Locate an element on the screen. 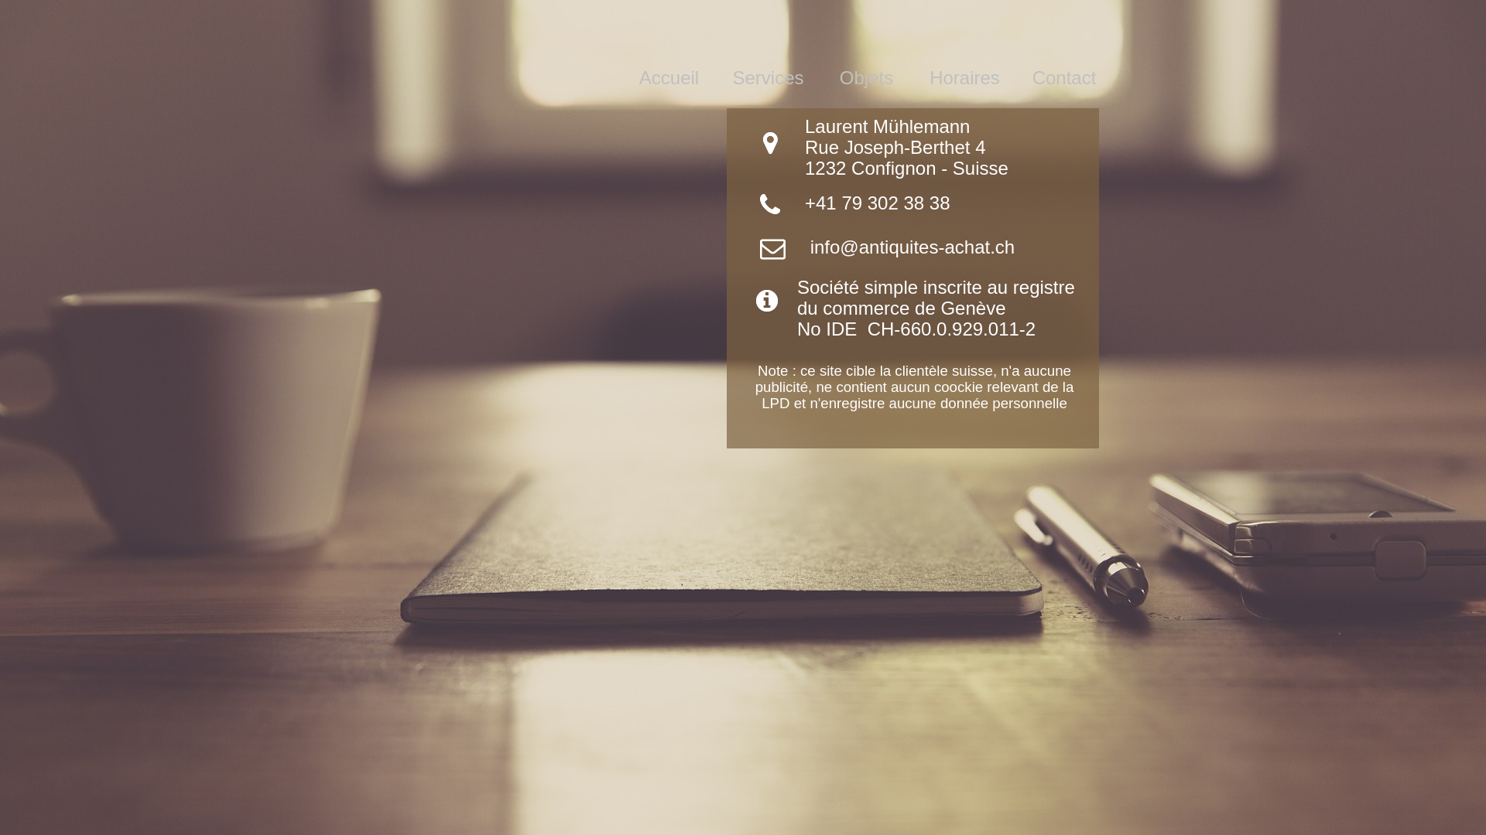  Contact is located at coordinates (1064, 46).